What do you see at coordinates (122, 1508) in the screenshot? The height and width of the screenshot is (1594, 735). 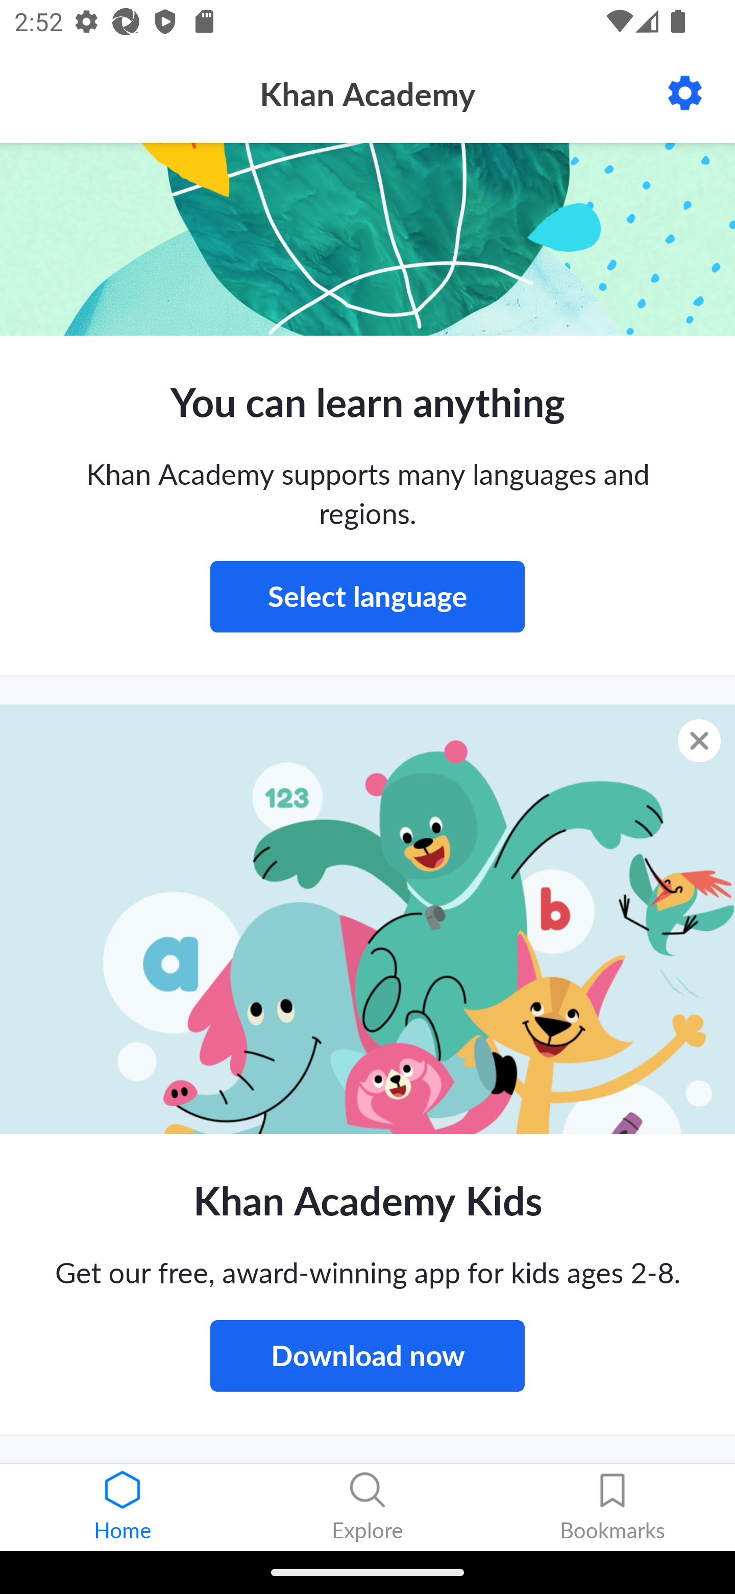 I see `Home` at bounding box center [122, 1508].